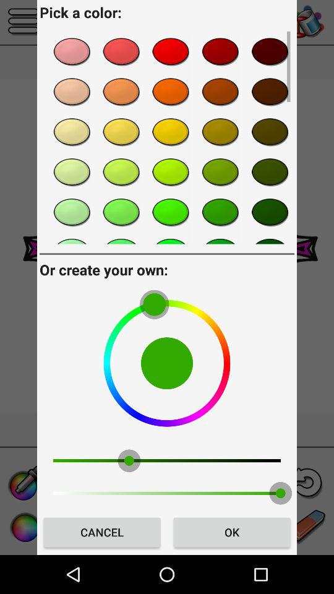  Describe the element at coordinates (101, 532) in the screenshot. I see `click the icon to the left of the ok item` at that location.